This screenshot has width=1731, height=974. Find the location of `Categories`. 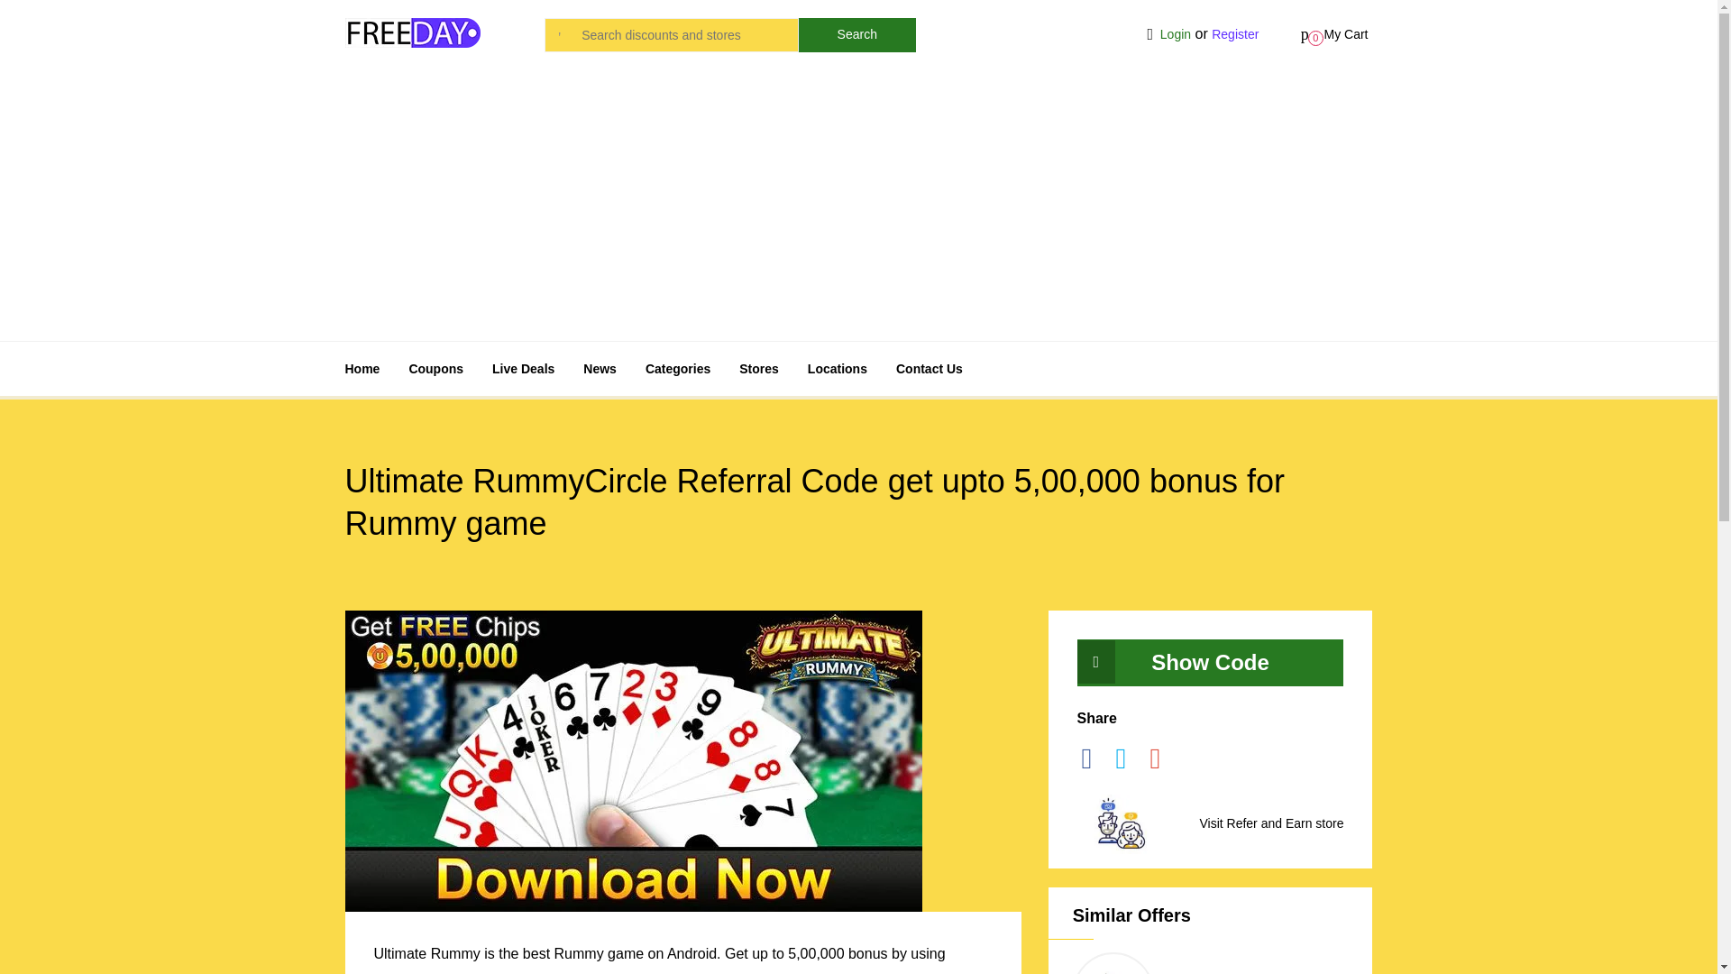

Categories is located at coordinates (678, 368).